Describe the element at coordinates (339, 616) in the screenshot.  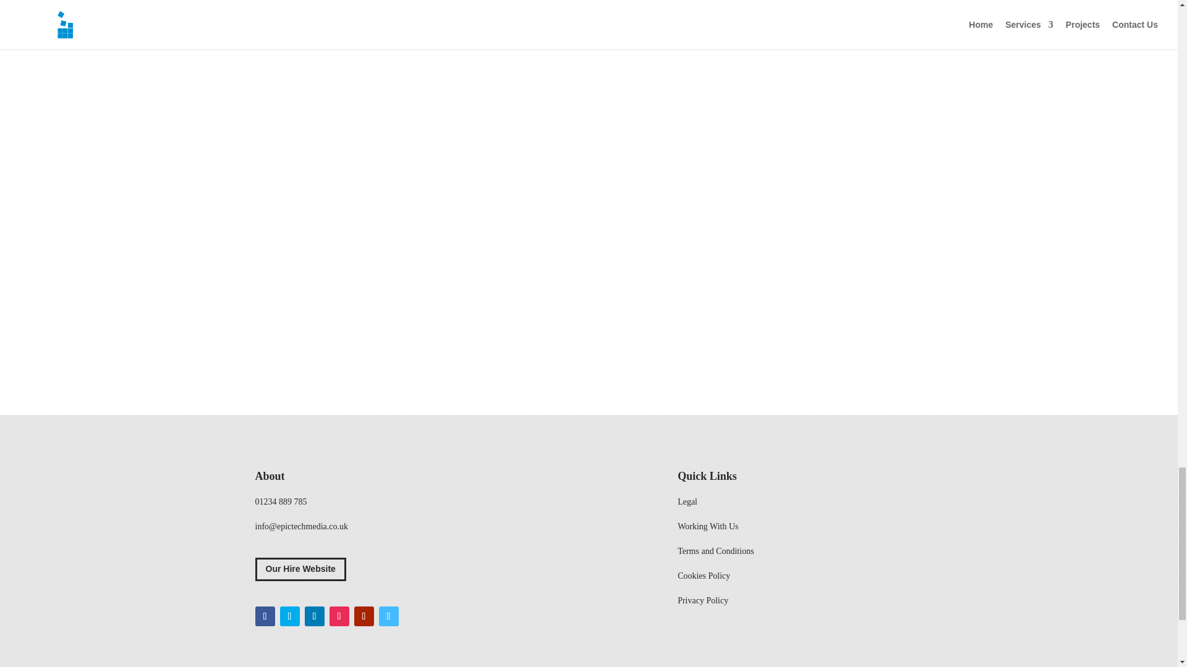
I see `Follow on Instagram` at that location.